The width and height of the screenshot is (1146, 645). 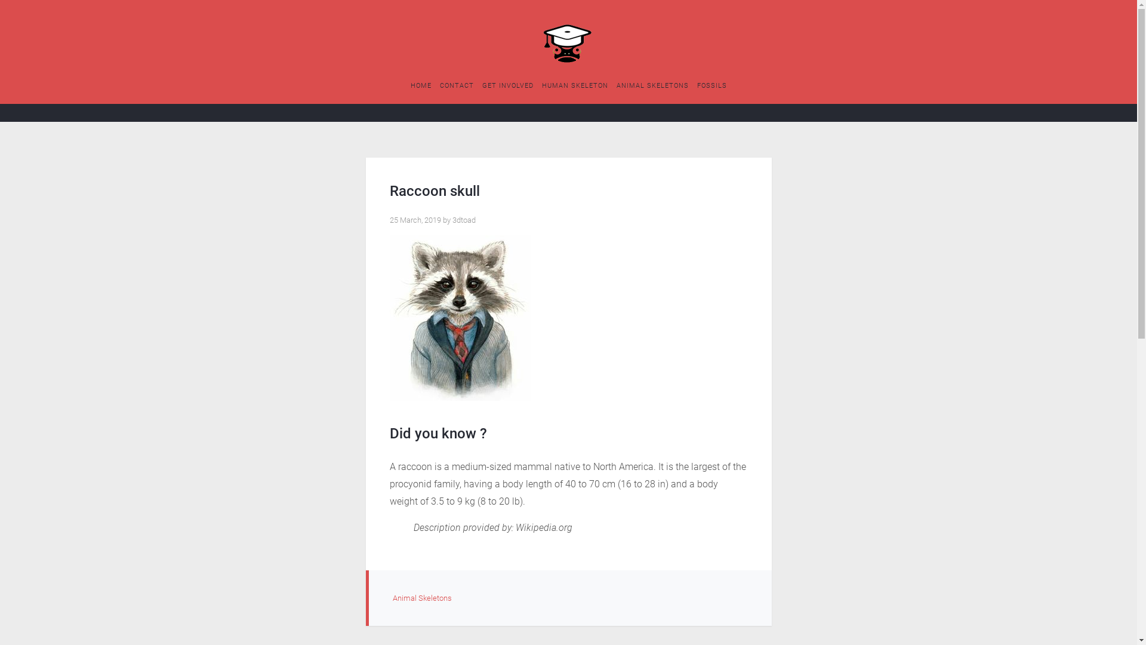 I want to click on GET INVOLVED, so click(x=508, y=86).